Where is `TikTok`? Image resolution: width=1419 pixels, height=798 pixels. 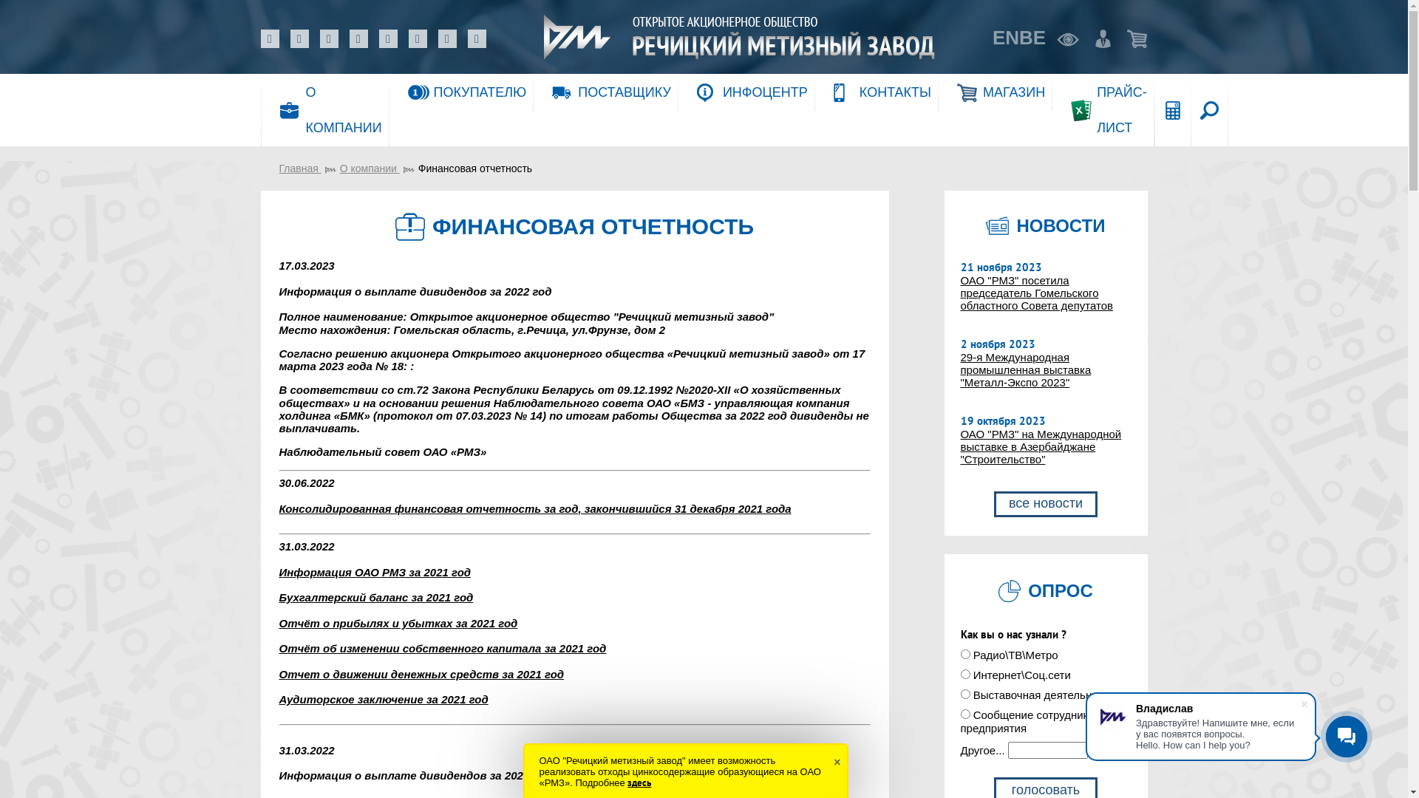
TikTok is located at coordinates (417, 38).